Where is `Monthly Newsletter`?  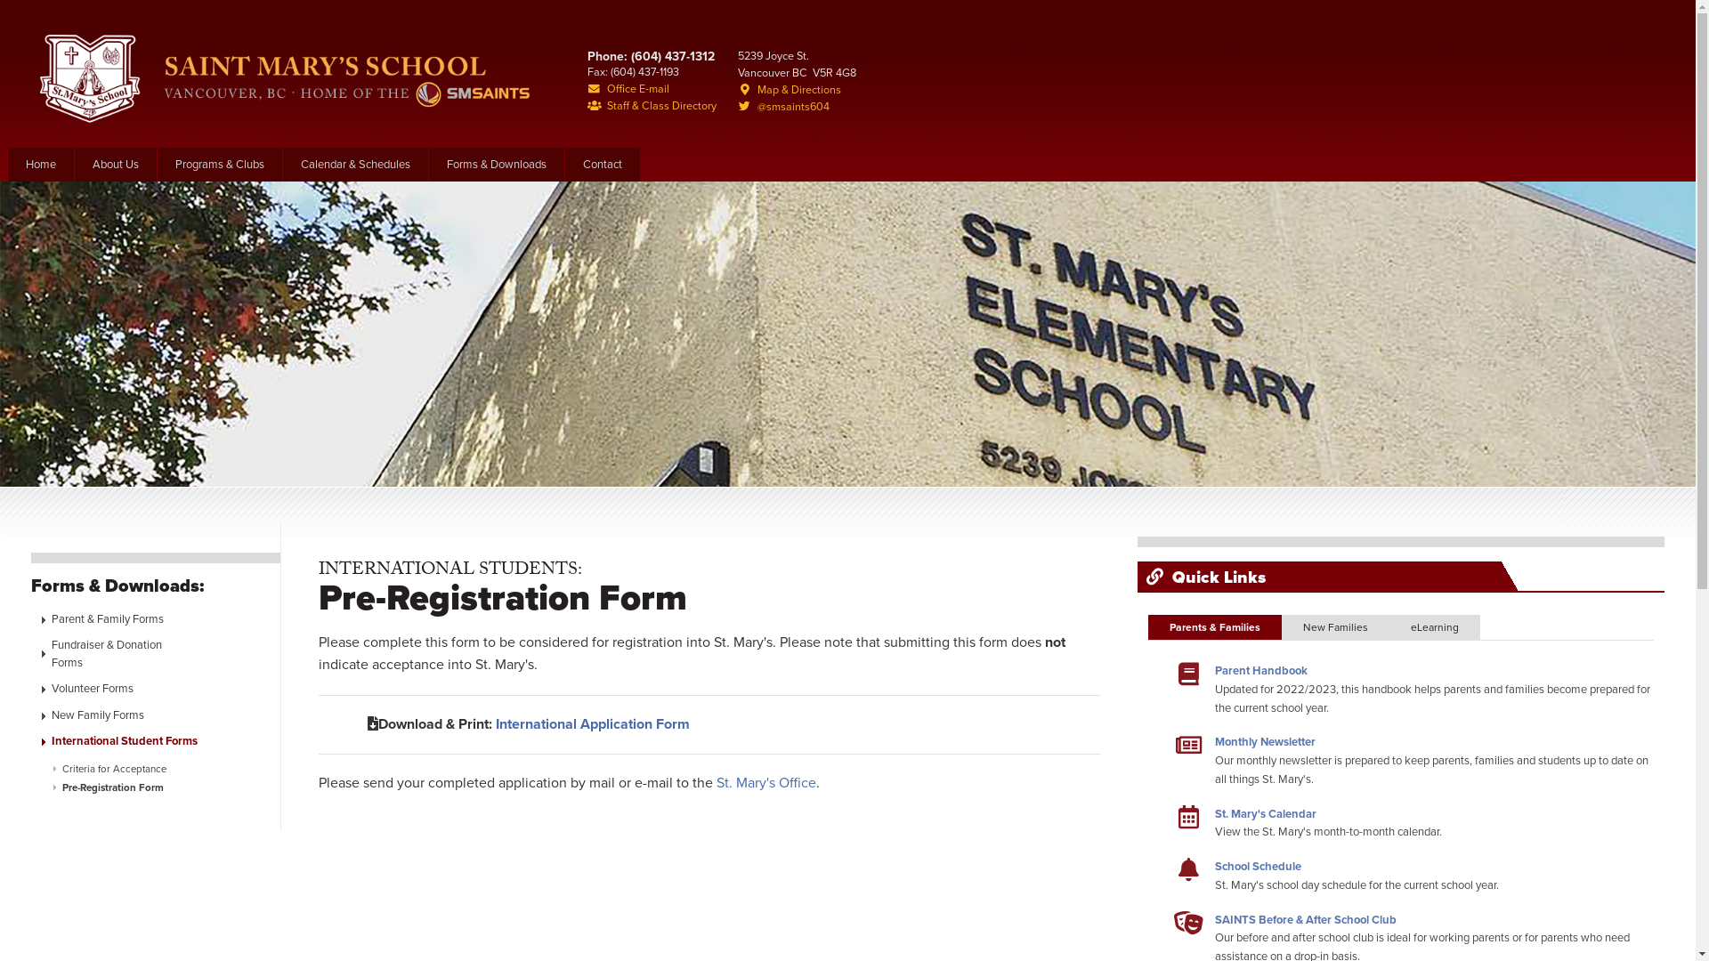 Monthly Newsletter is located at coordinates (1266, 742).